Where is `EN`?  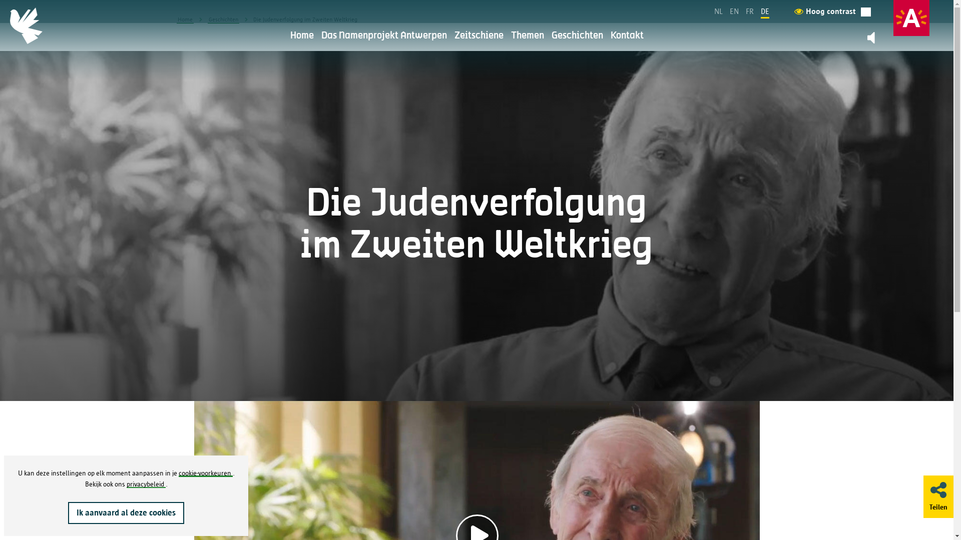 EN is located at coordinates (734, 11).